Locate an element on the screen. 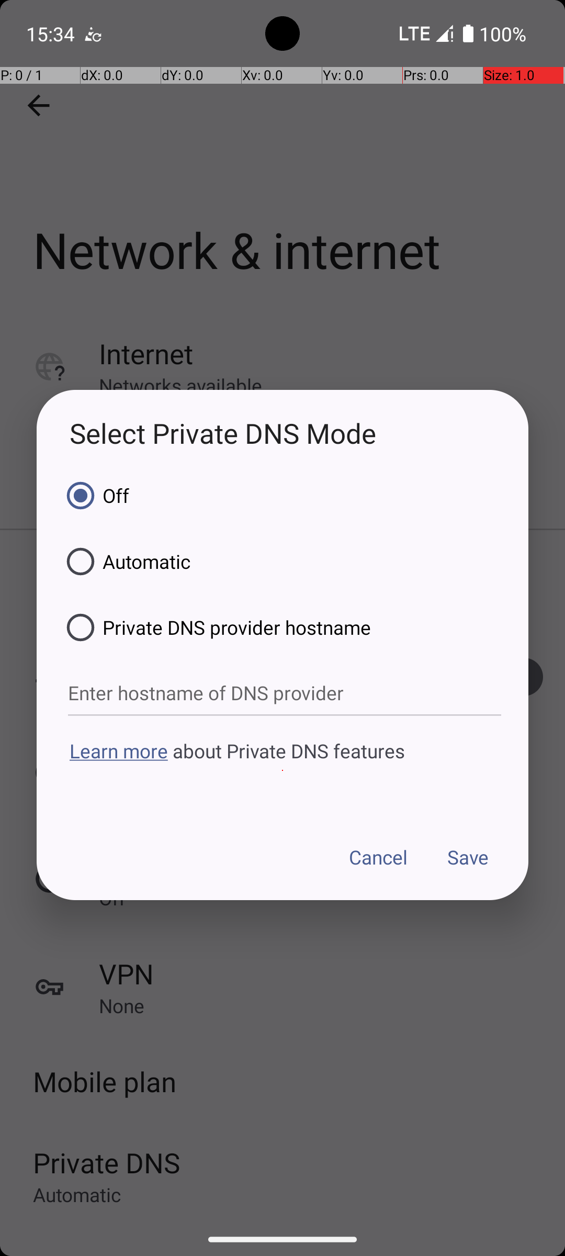  Private DNS provider hostname is located at coordinates (215, 627).